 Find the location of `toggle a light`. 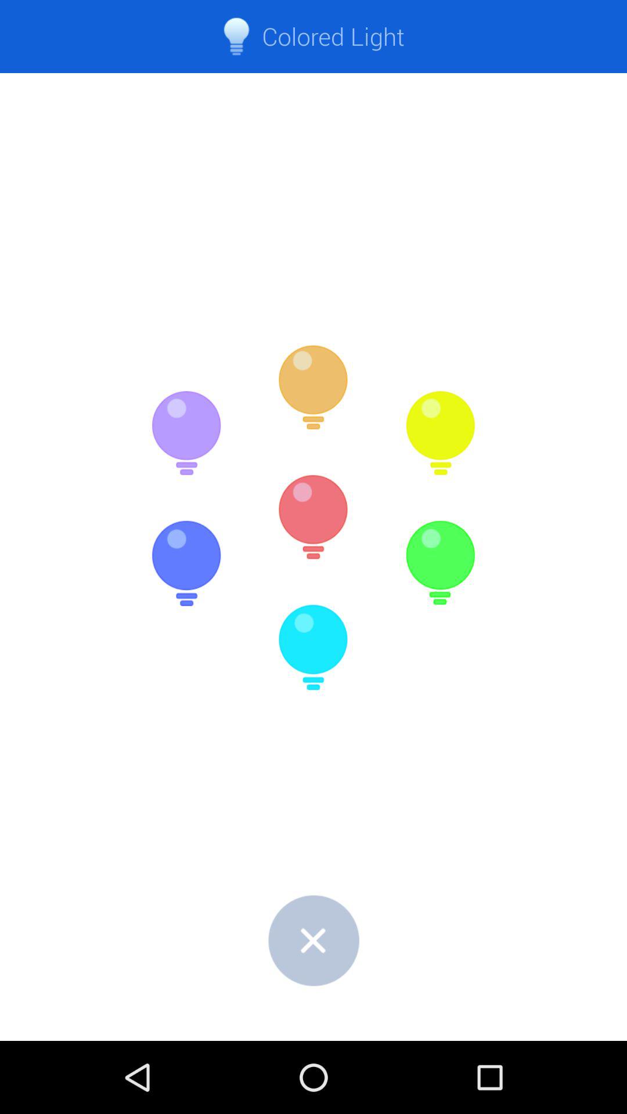

toggle a light is located at coordinates (186, 433).